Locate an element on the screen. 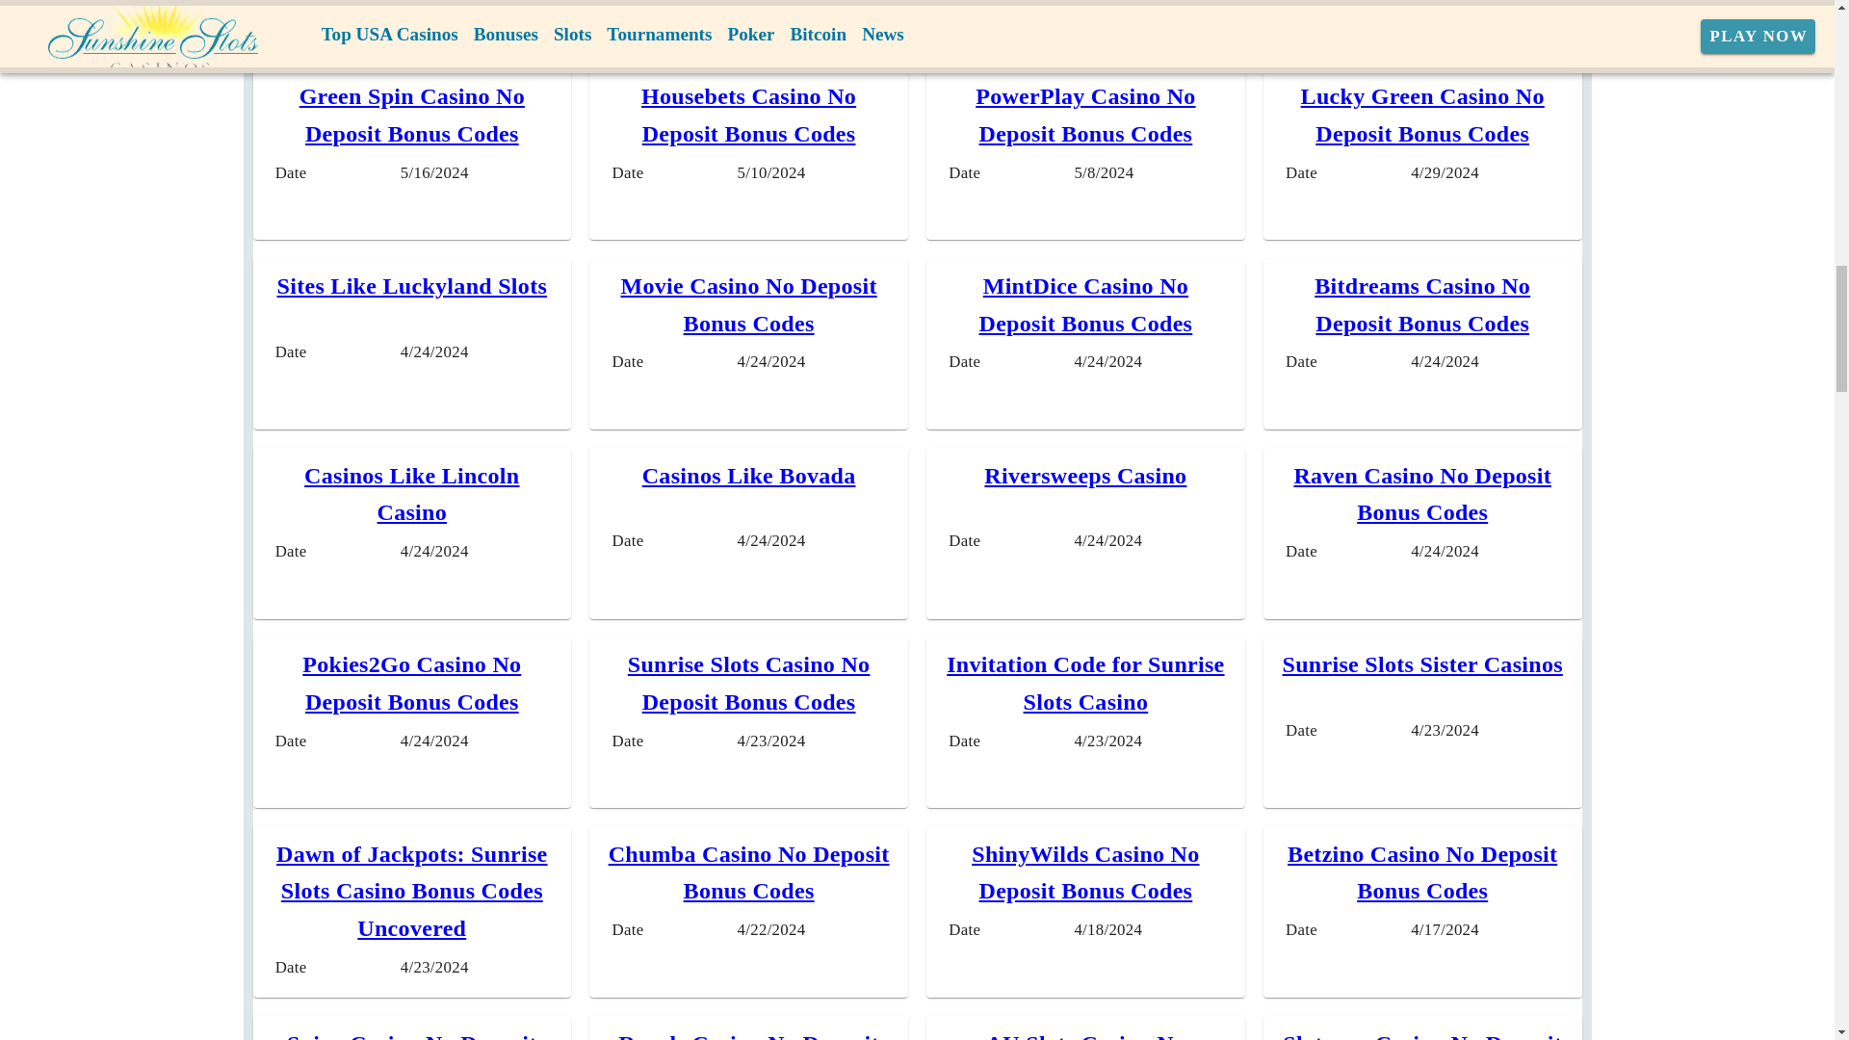  Lucky Green Casino No Deposit Bonus Codes is located at coordinates (1422, 115).